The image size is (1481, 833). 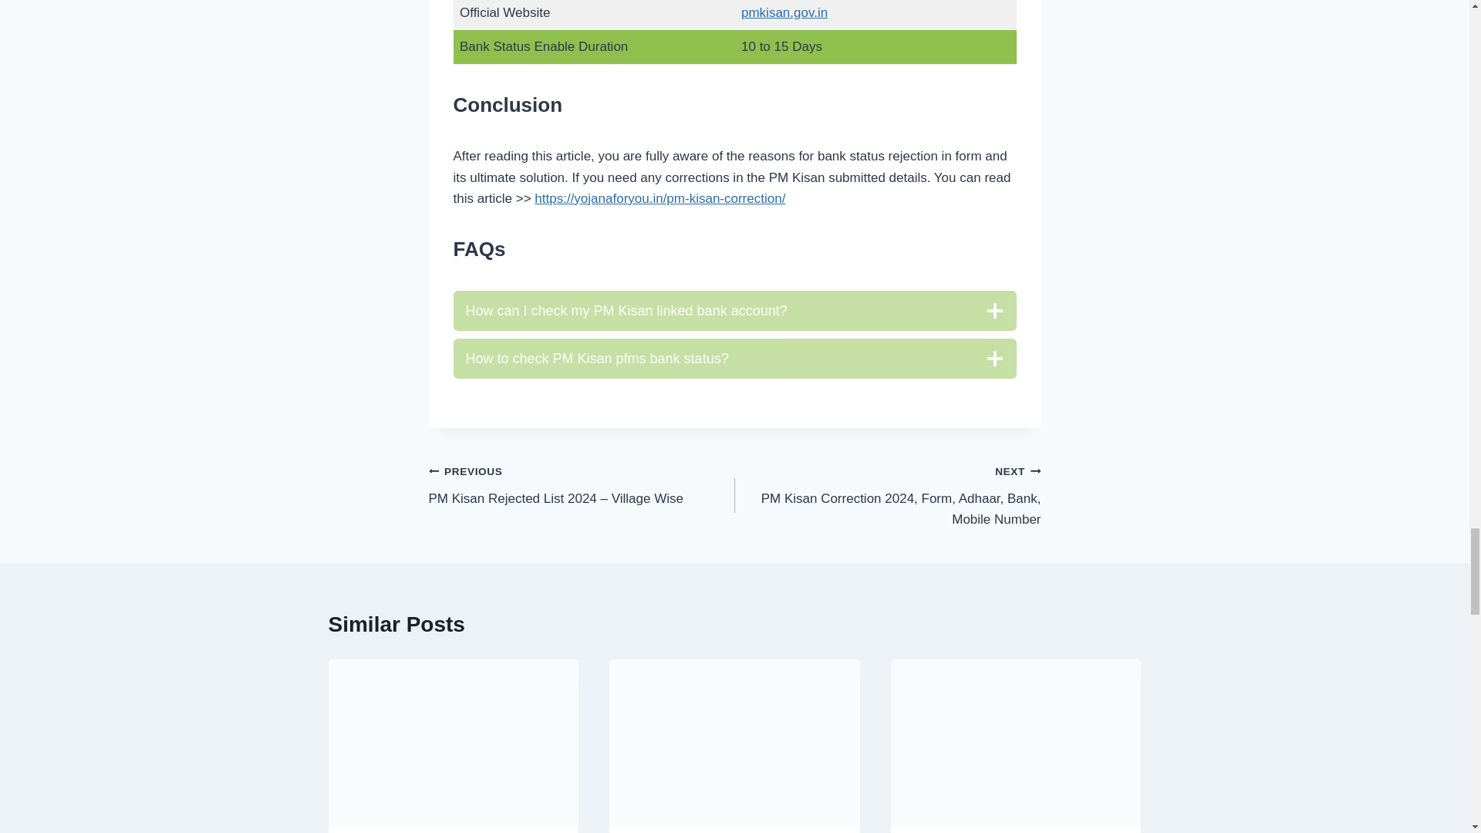 I want to click on How to check PM Kisan pfms bank status?, so click(x=734, y=358).